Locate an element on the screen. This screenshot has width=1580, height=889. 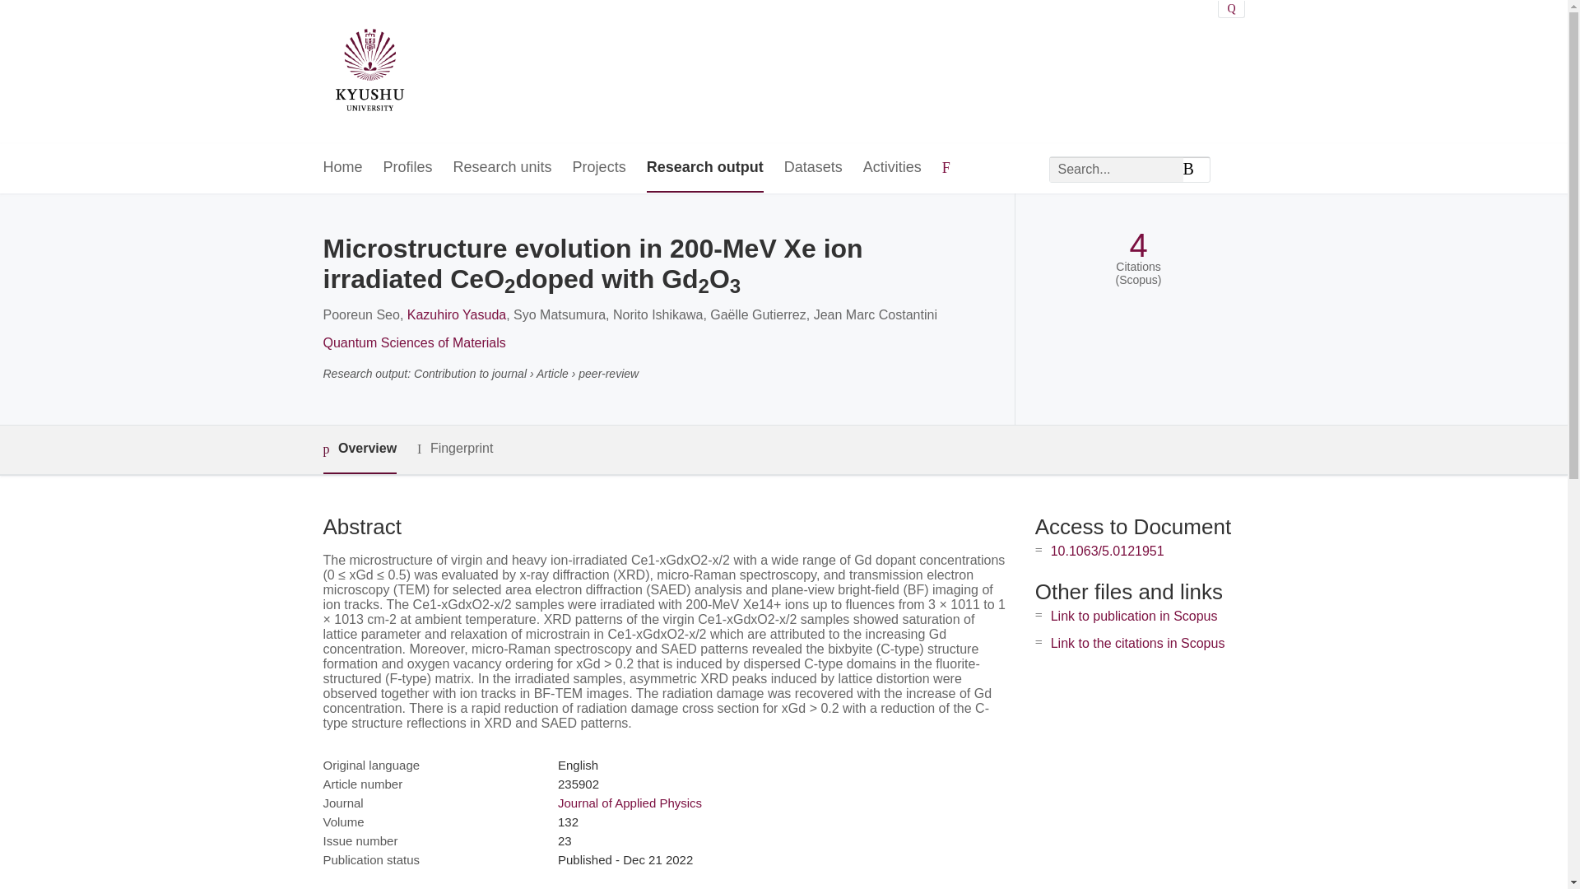
Link to the citations in Scopus is located at coordinates (1137, 643).